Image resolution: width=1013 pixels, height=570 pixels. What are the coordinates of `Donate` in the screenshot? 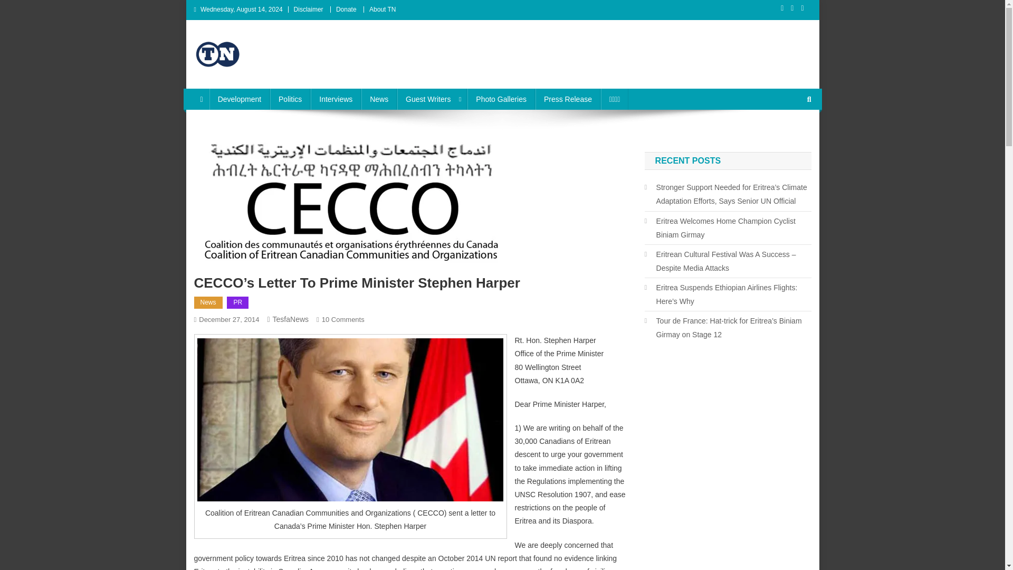 It's located at (346, 9).